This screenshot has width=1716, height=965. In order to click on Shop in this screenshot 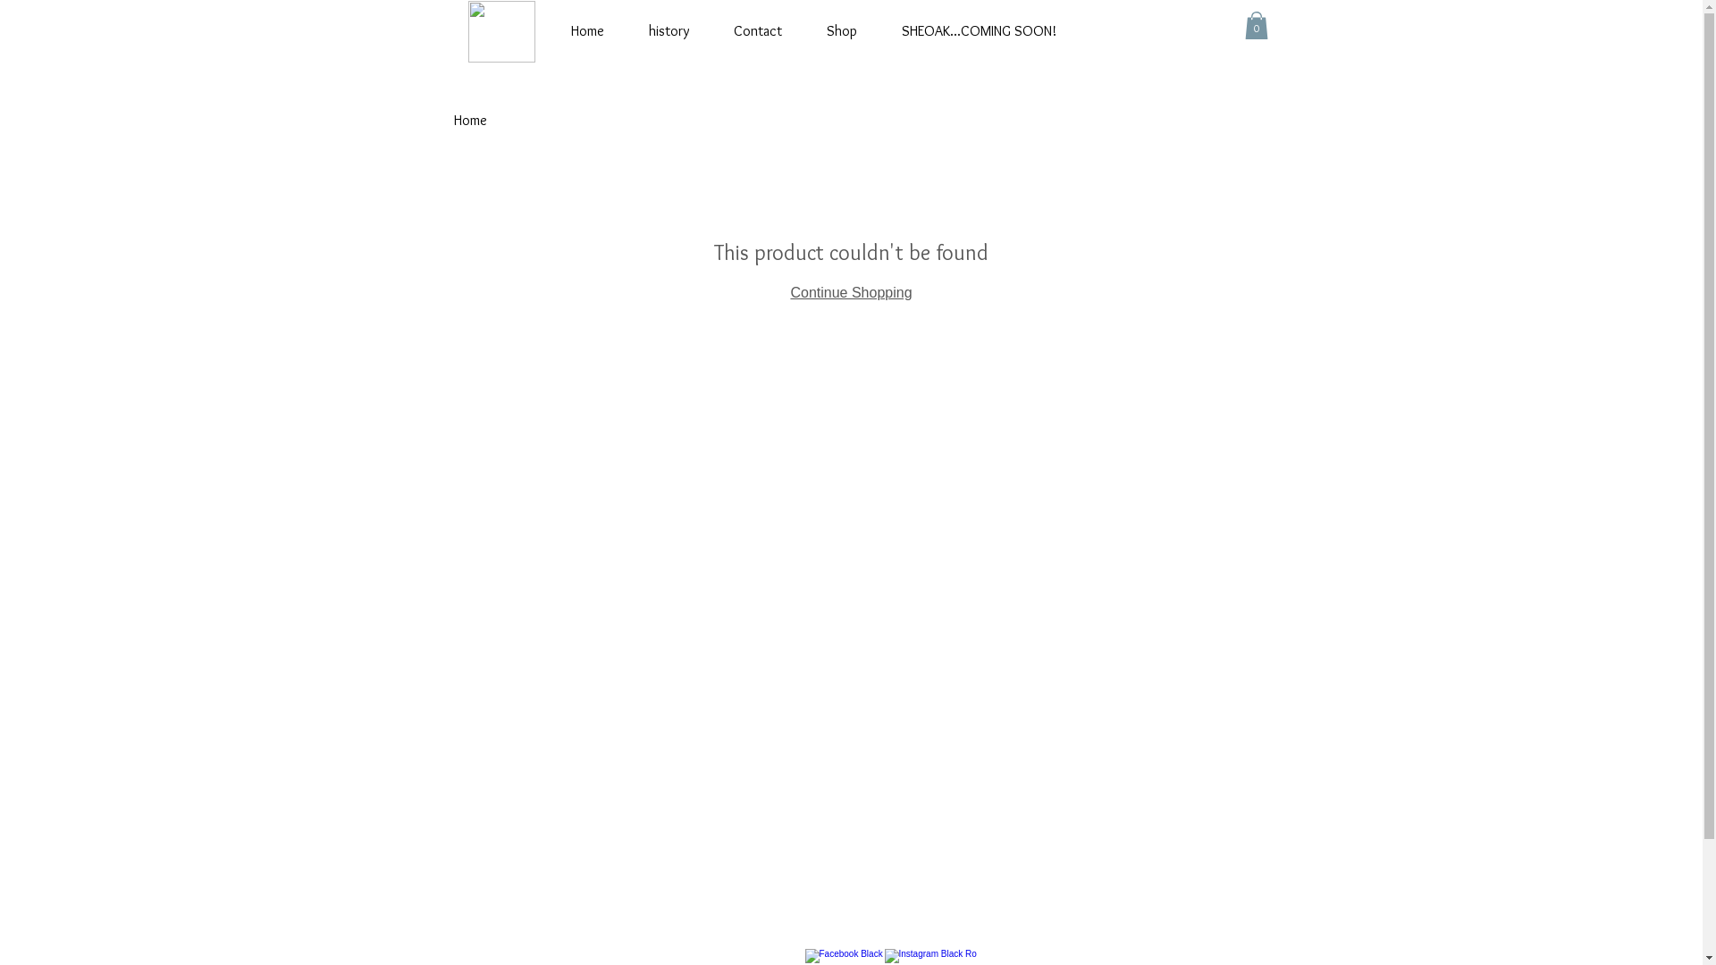, I will do `click(842, 31)`.